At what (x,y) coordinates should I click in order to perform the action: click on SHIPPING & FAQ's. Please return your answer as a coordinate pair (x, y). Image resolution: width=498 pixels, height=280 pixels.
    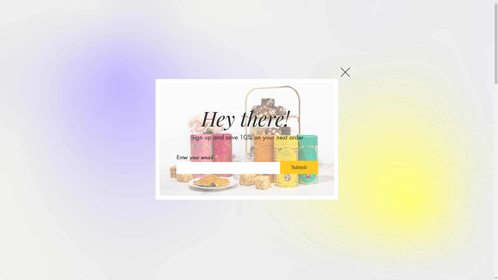
    Looking at the image, I should click on (314, 40).